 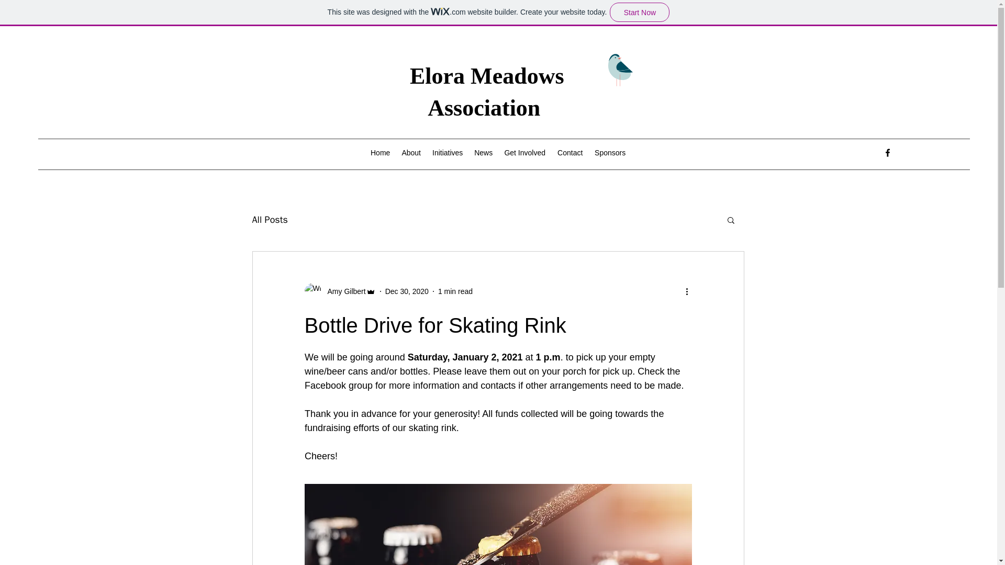 What do you see at coordinates (447, 152) in the screenshot?
I see `Initiatives` at bounding box center [447, 152].